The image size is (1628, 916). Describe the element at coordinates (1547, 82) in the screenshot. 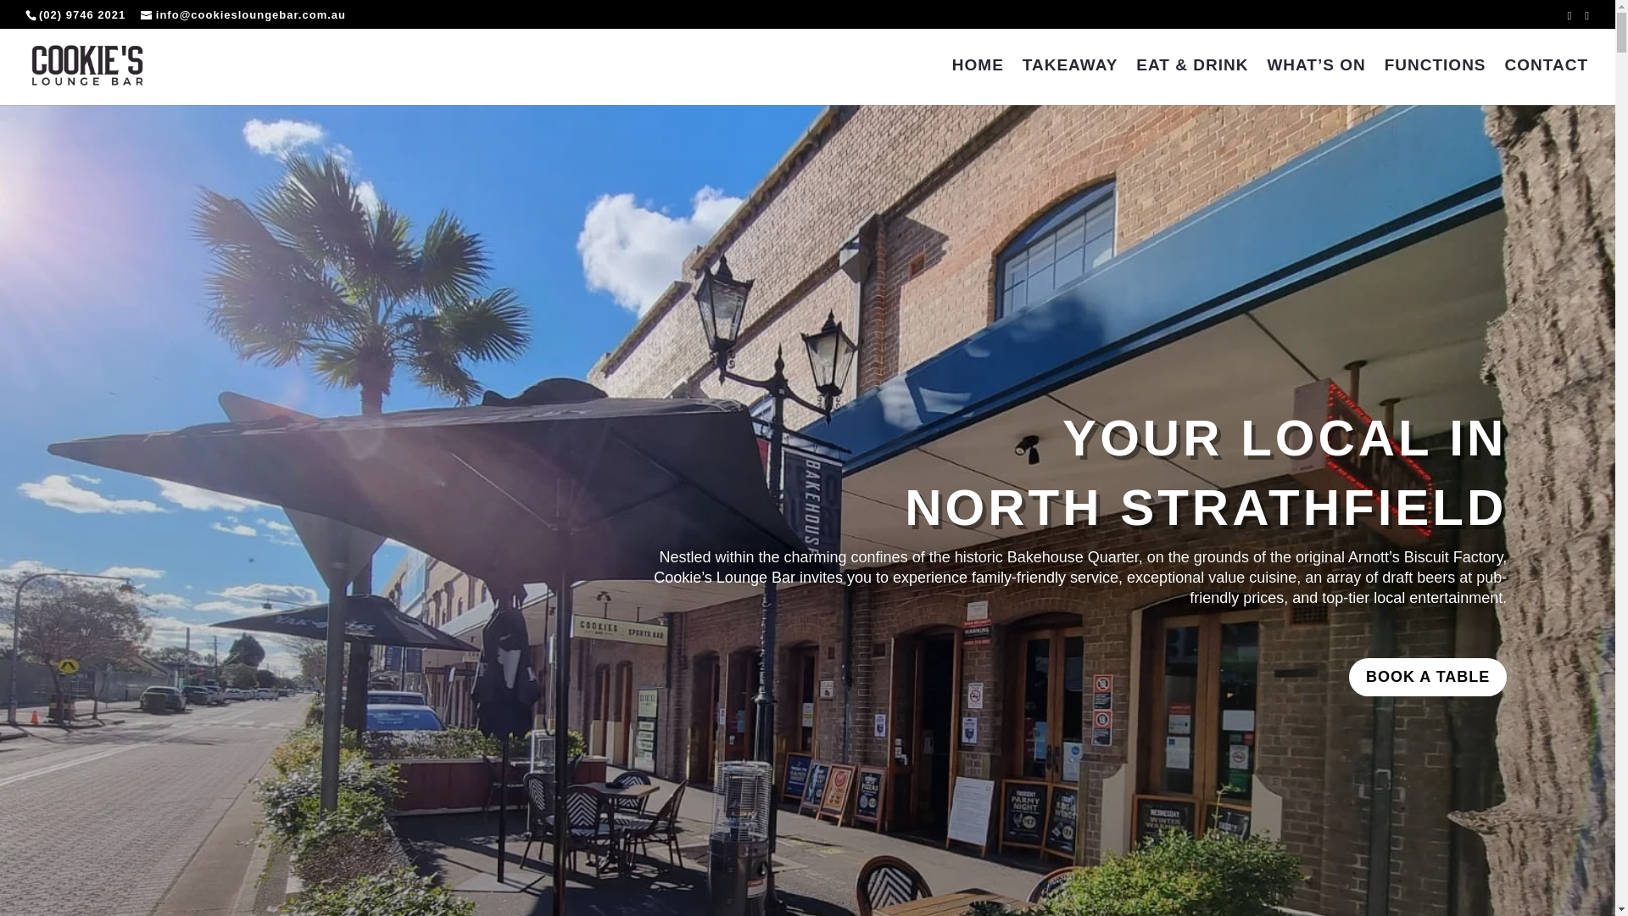

I see `CONTACT` at that location.